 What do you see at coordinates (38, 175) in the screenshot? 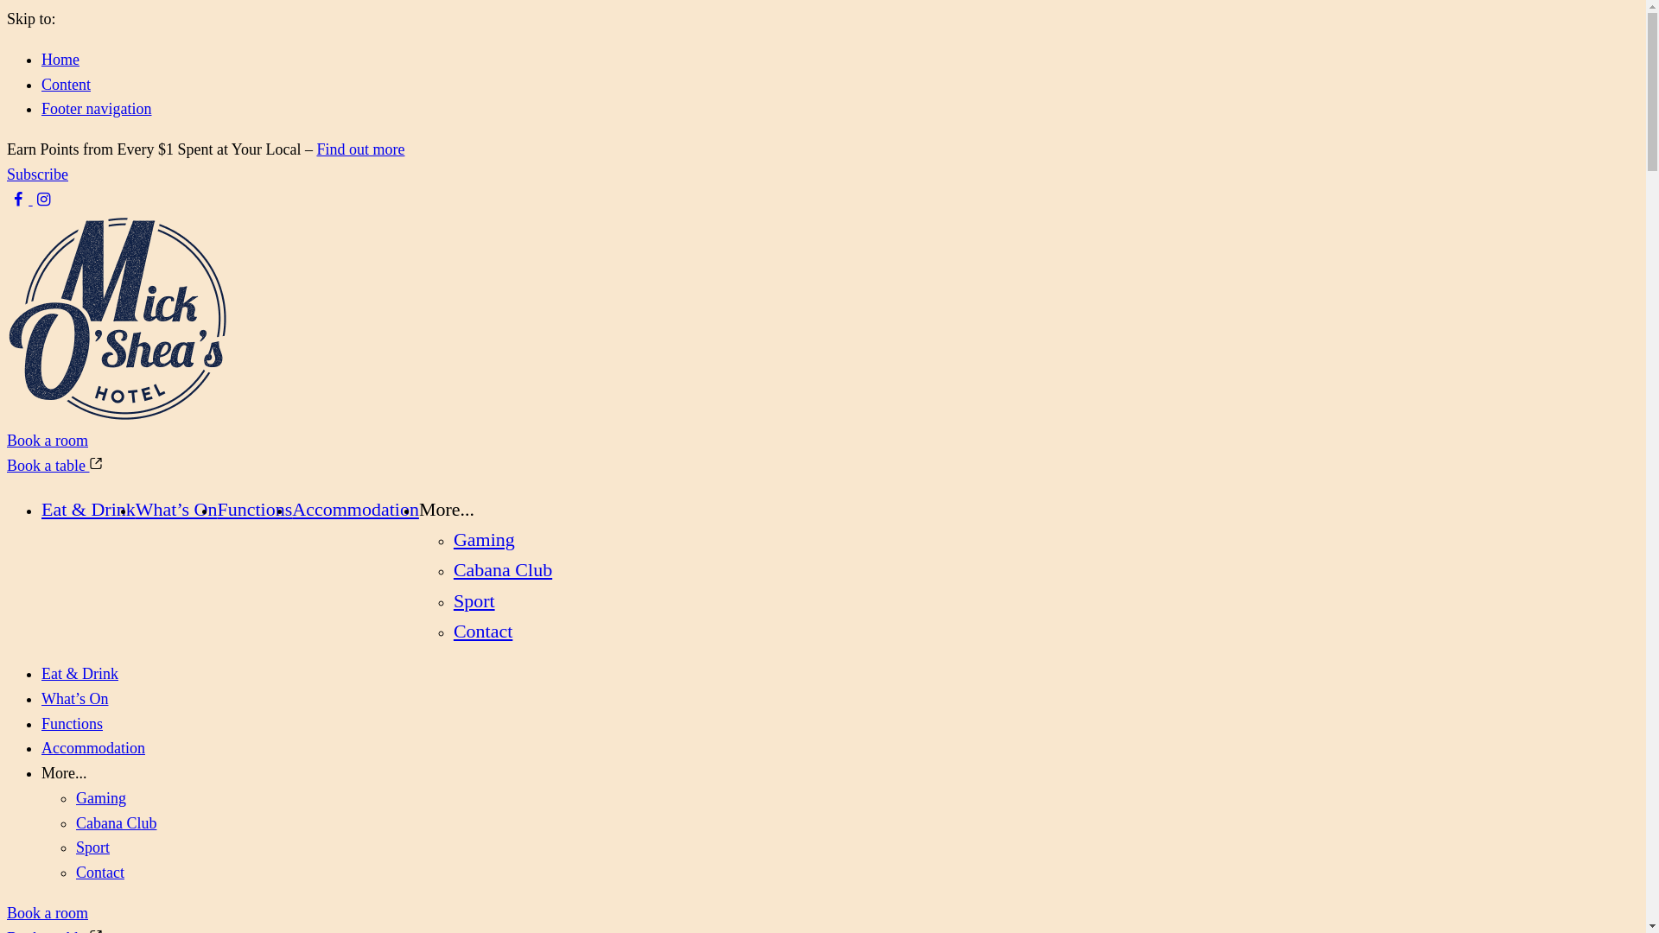
I see `Subscribe` at bounding box center [38, 175].